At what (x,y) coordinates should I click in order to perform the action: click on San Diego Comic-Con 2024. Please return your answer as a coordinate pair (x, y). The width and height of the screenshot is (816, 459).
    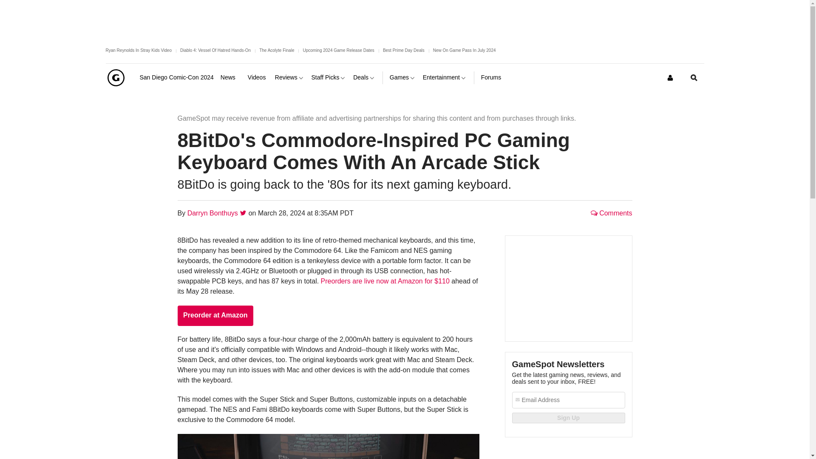
    Looking at the image, I should click on (176, 77).